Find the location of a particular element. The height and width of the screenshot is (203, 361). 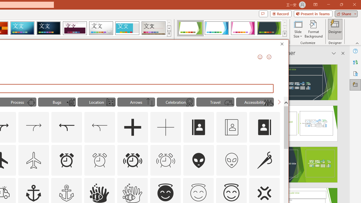

outline is located at coordinates (231, 193).